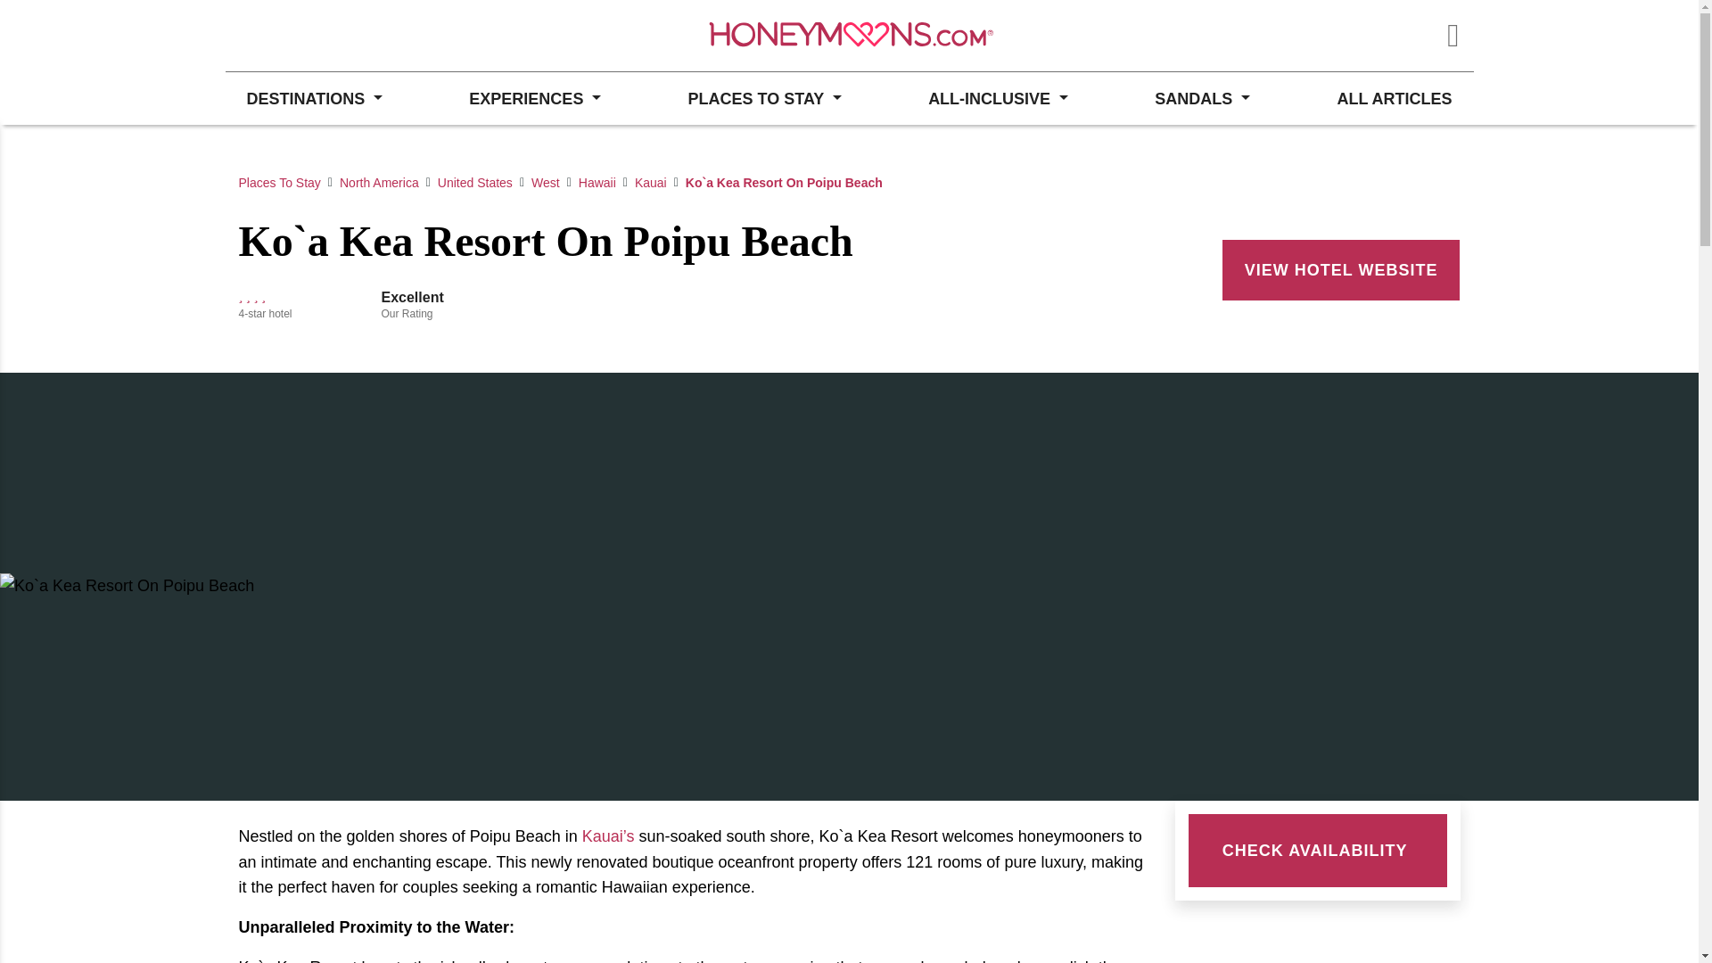  Describe the element at coordinates (321, 36) in the screenshot. I see `Connect With A Travel Advisor` at that location.